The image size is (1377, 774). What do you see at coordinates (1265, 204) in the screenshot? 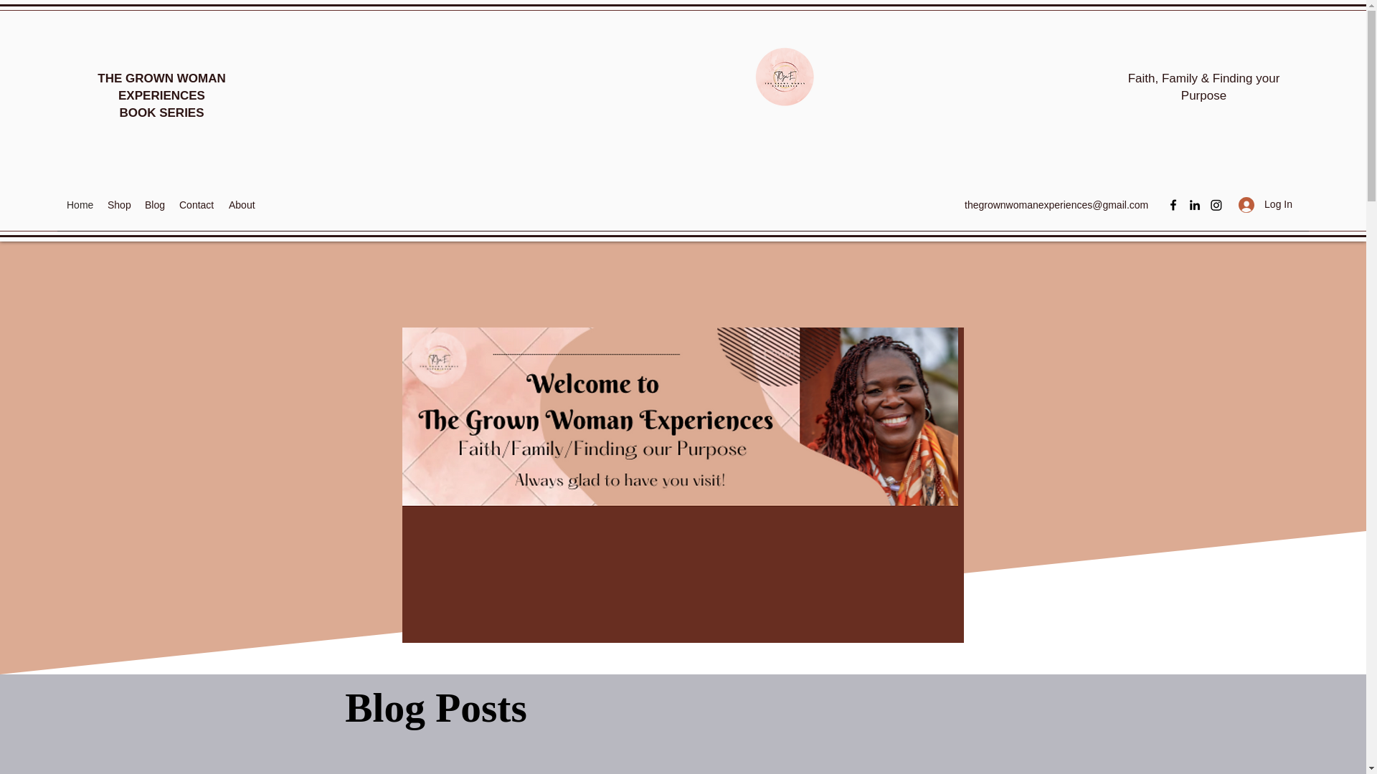
I see `Shop` at bounding box center [1265, 204].